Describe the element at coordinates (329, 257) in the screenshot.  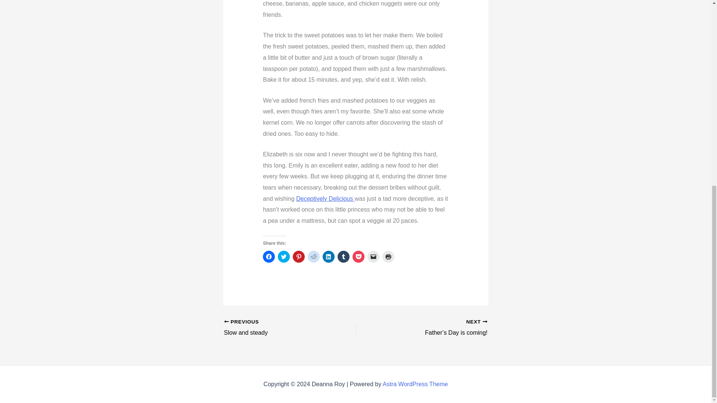
I see `Click to share on Pinterest` at that location.